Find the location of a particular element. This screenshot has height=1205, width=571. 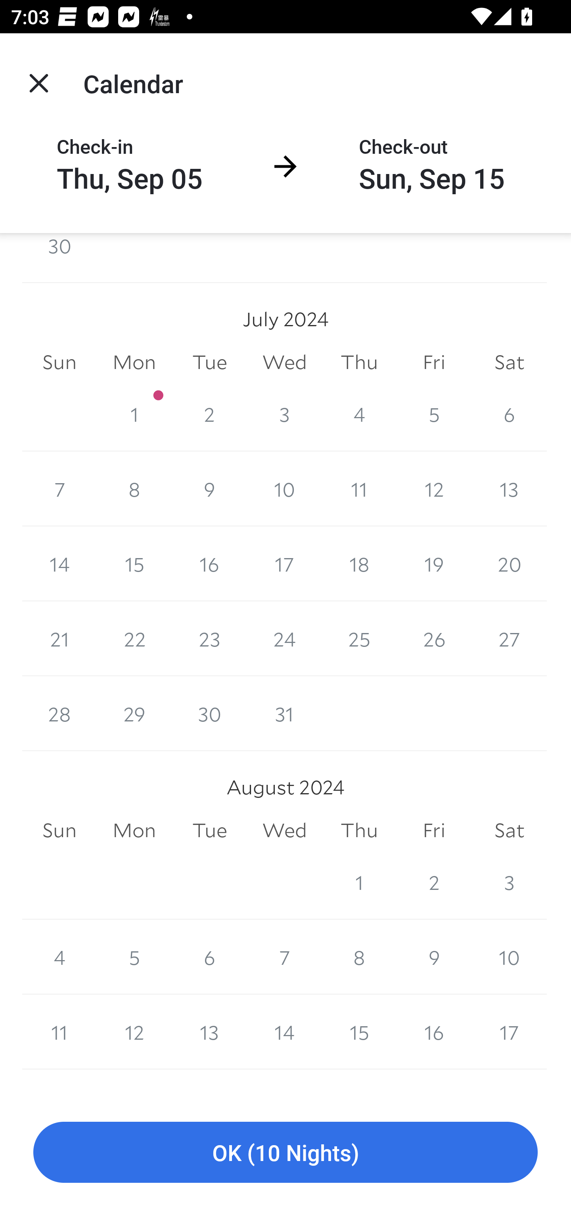

Mon is located at coordinates (134, 362).